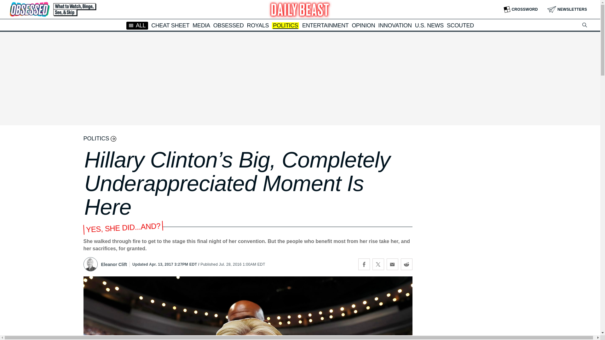  What do you see at coordinates (137, 25) in the screenshot?
I see `ALL` at bounding box center [137, 25].